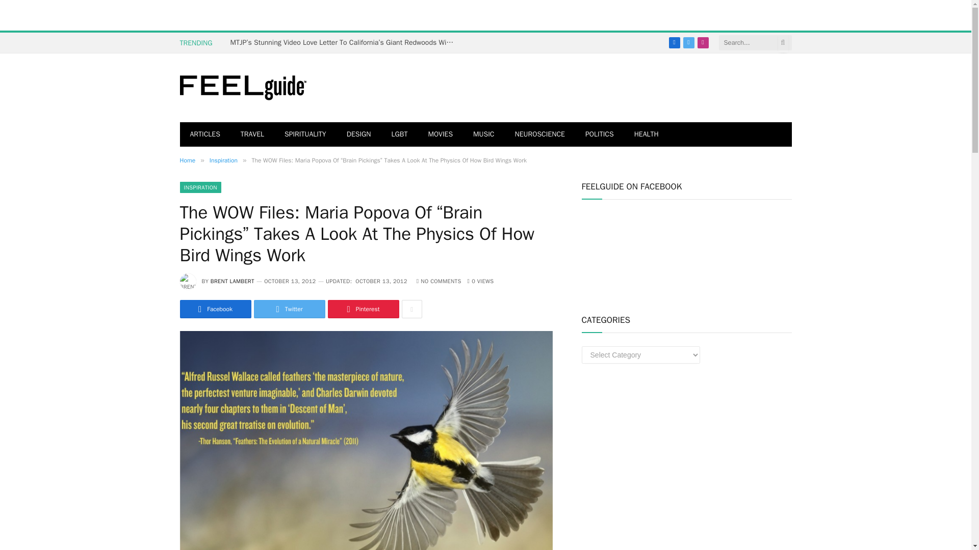 Image resolution: width=979 pixels, height=550 pixels. Describe the element at coordinates (223, 160) in the screenshot. I see `Inspiration` at that location.